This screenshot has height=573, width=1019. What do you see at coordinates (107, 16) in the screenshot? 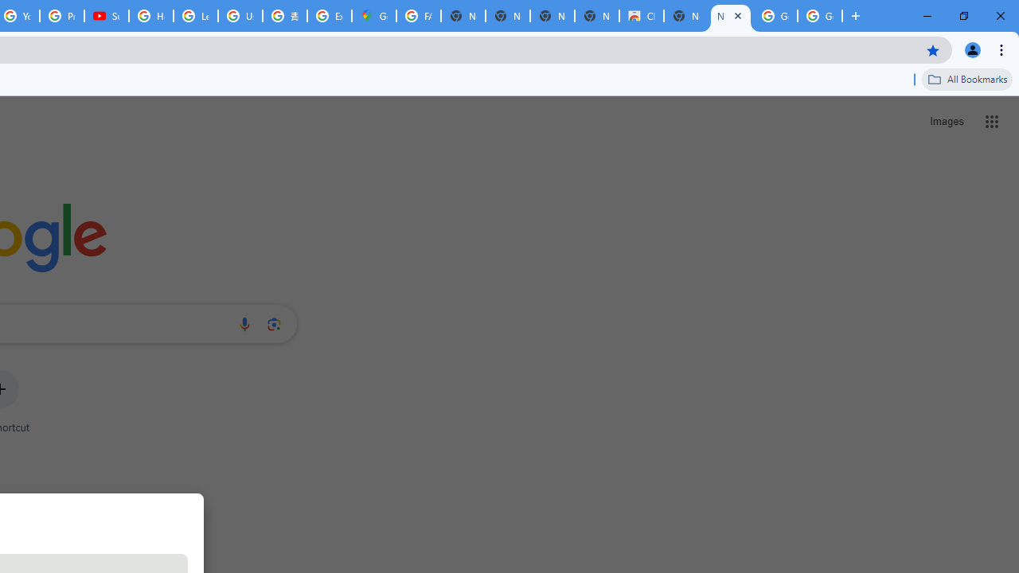
I see `Subscriptions - YouTube` at bounding box center [107, 16].